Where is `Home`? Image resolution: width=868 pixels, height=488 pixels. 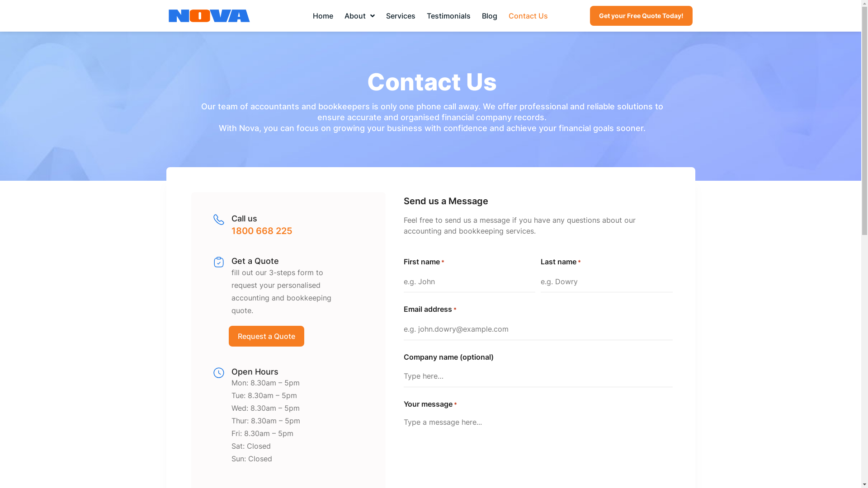 Home is located at coordinates (323, 16).